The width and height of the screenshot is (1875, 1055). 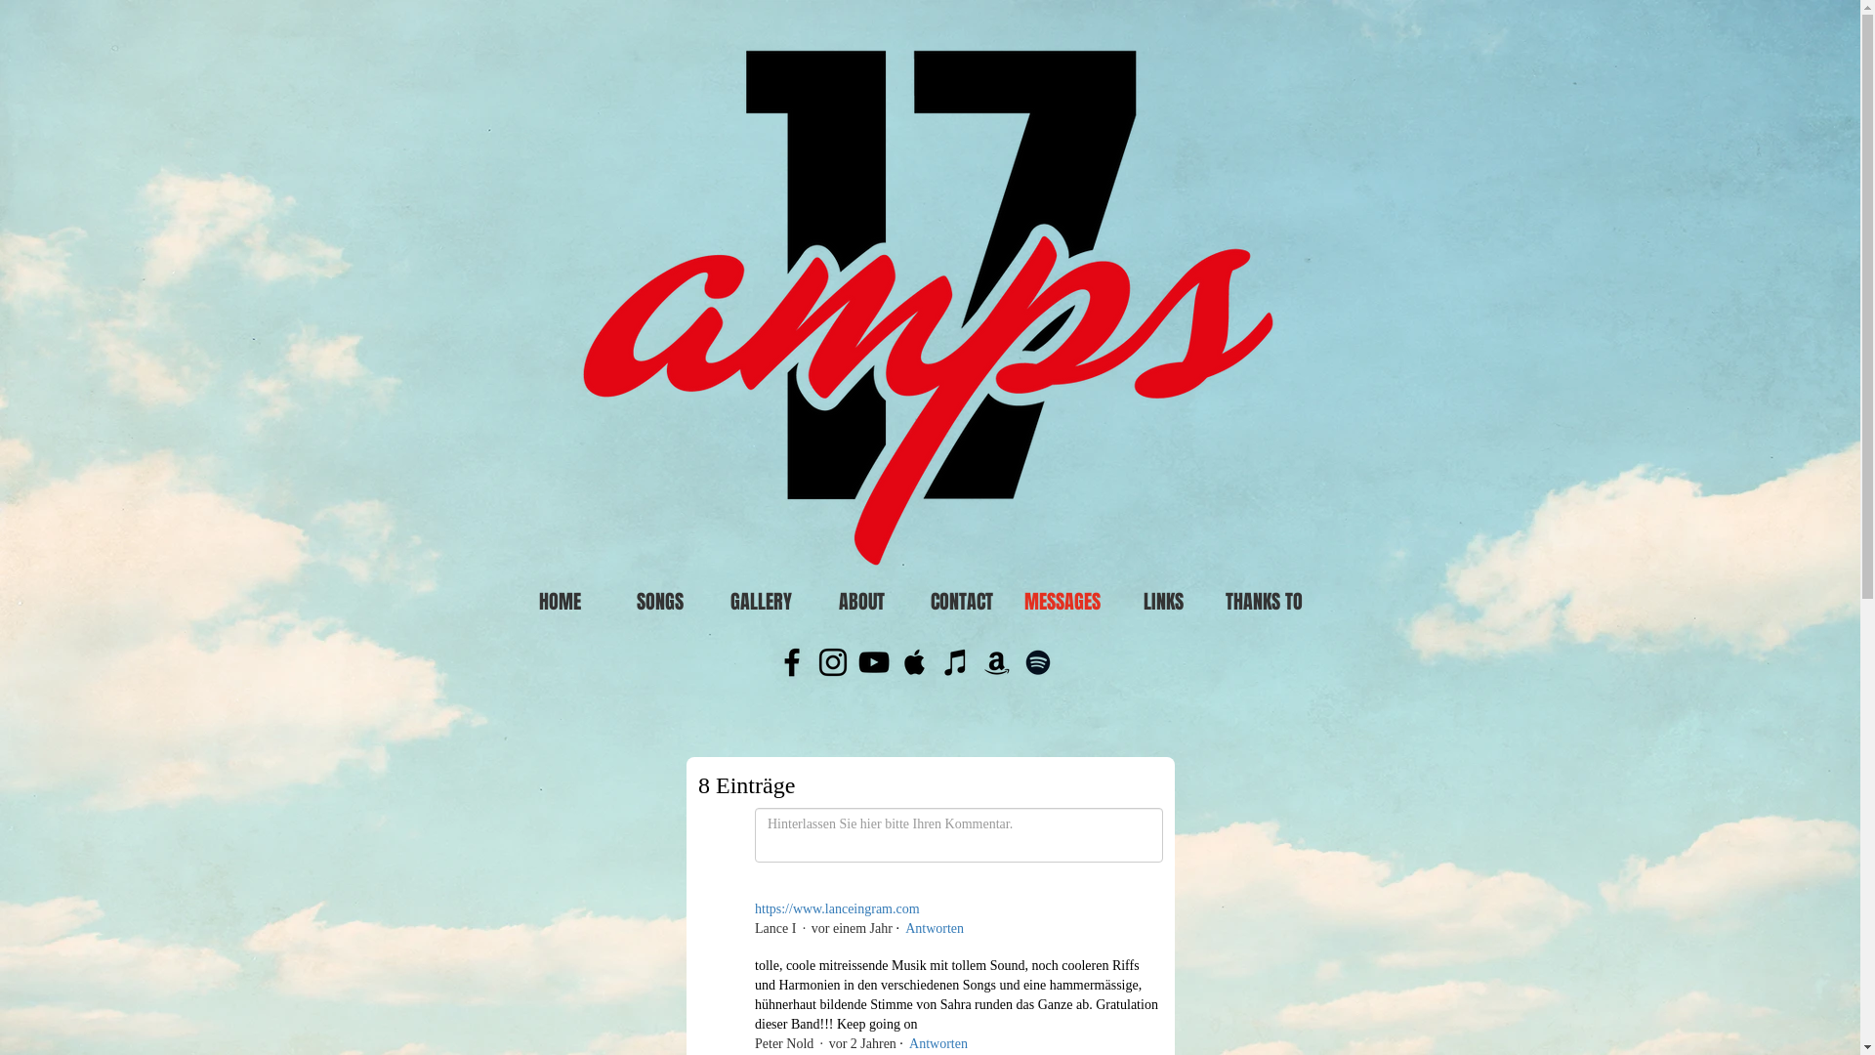 What do you see at coordinates (1264, 602) in the screenshot?
I see `THANKS TO` at bounding box center [1264, 602].